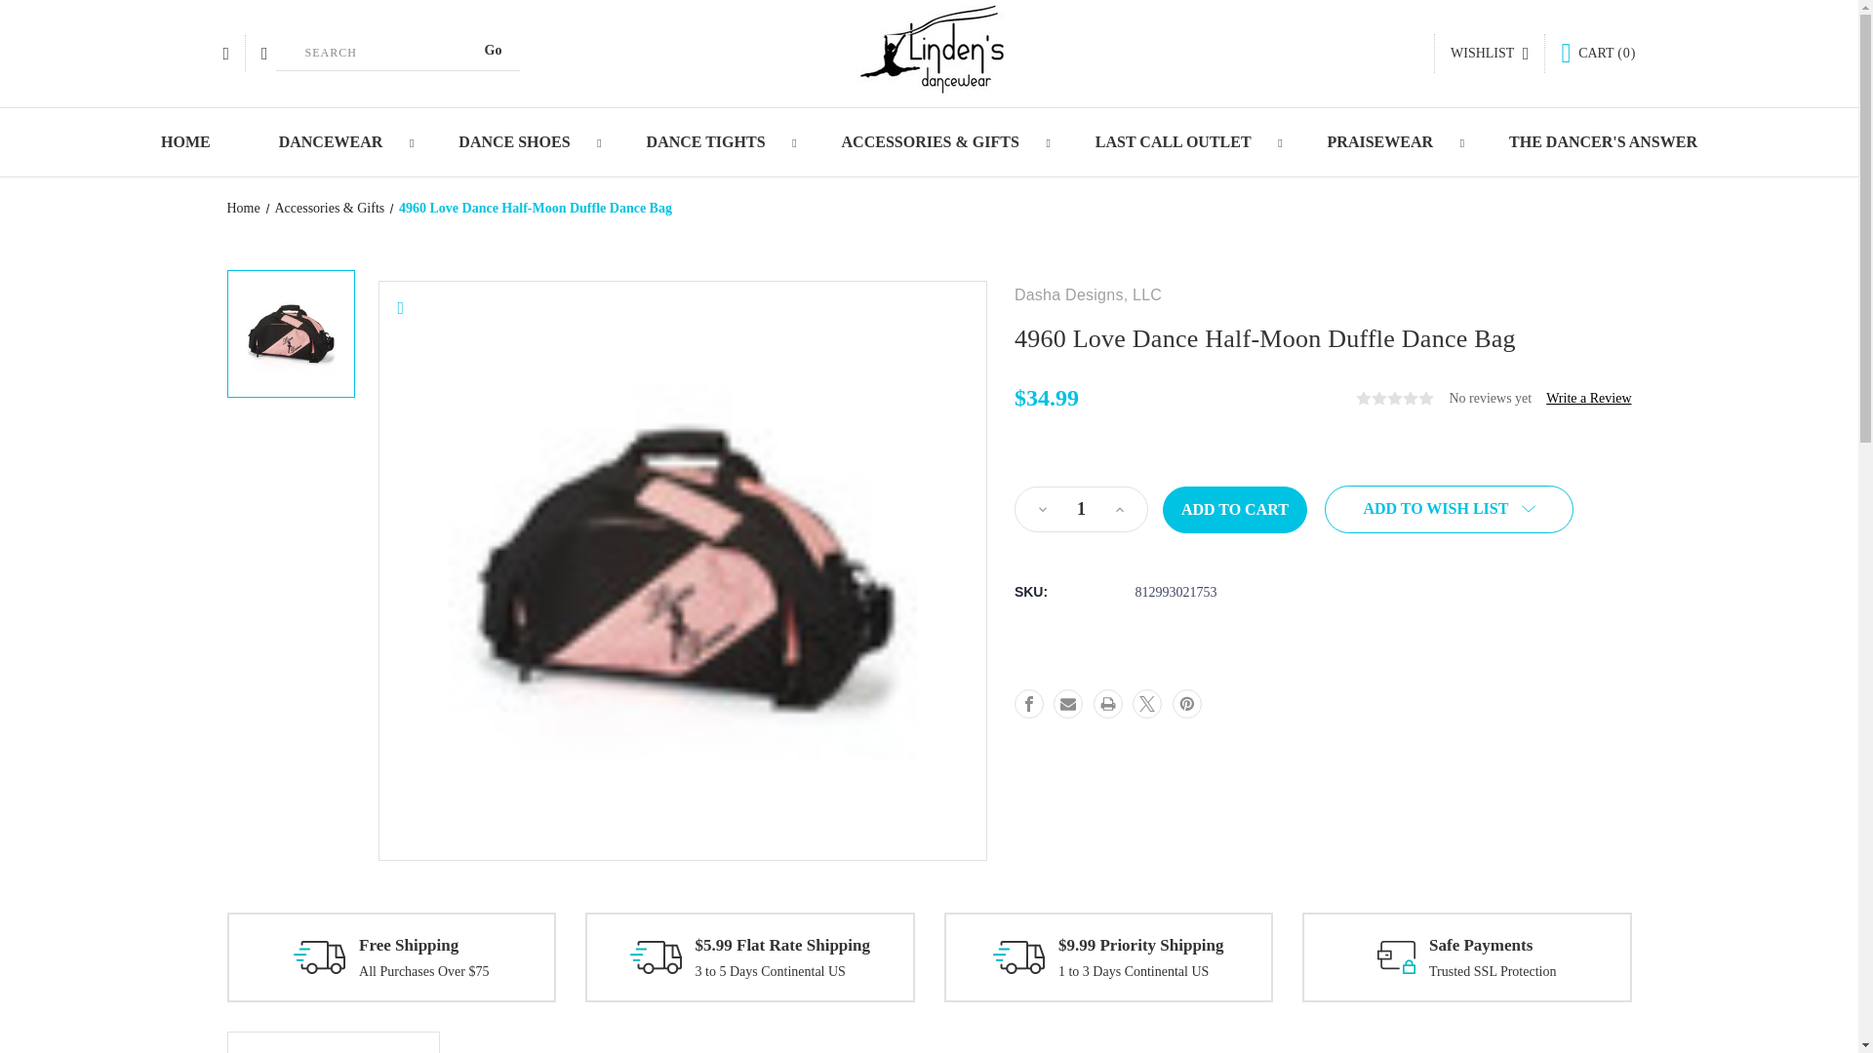 The width and height of the screenshot is (1873, 1053). Describe the element at coordinates (1028, 704) in the screenshot. I see `Facebook` at that location.